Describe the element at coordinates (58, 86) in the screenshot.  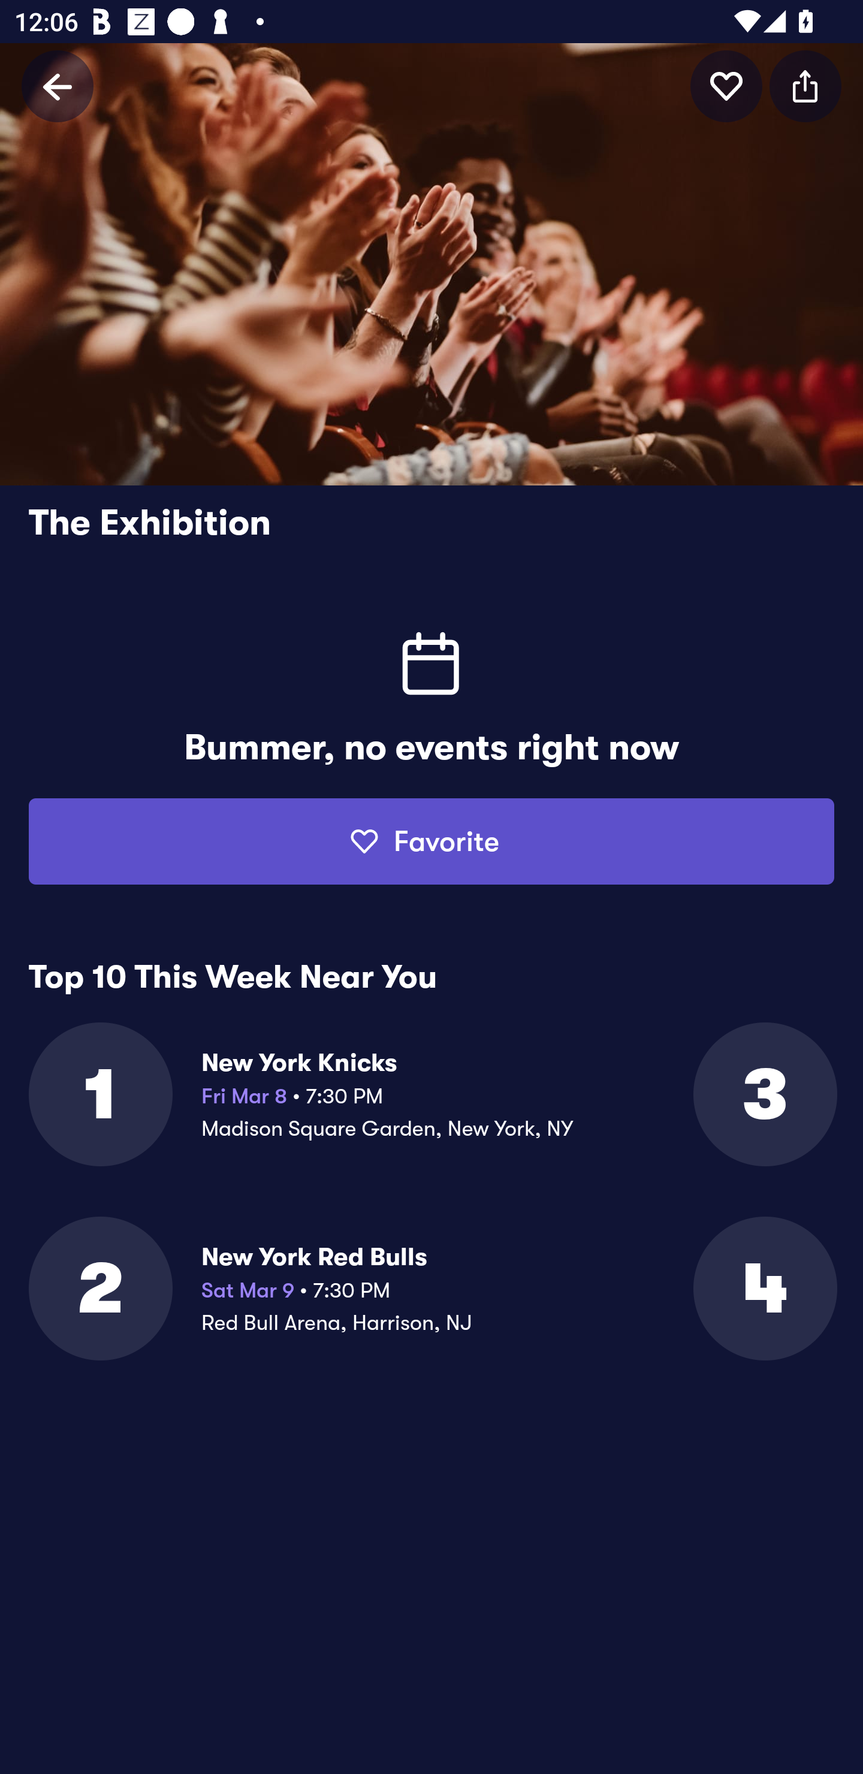
I see `Back` at that location.